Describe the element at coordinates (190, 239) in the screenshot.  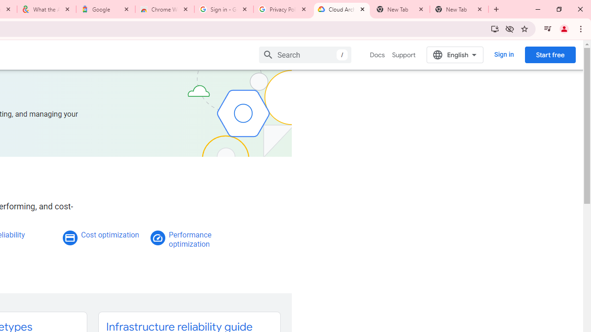
I see `Performance optimization` at that location.